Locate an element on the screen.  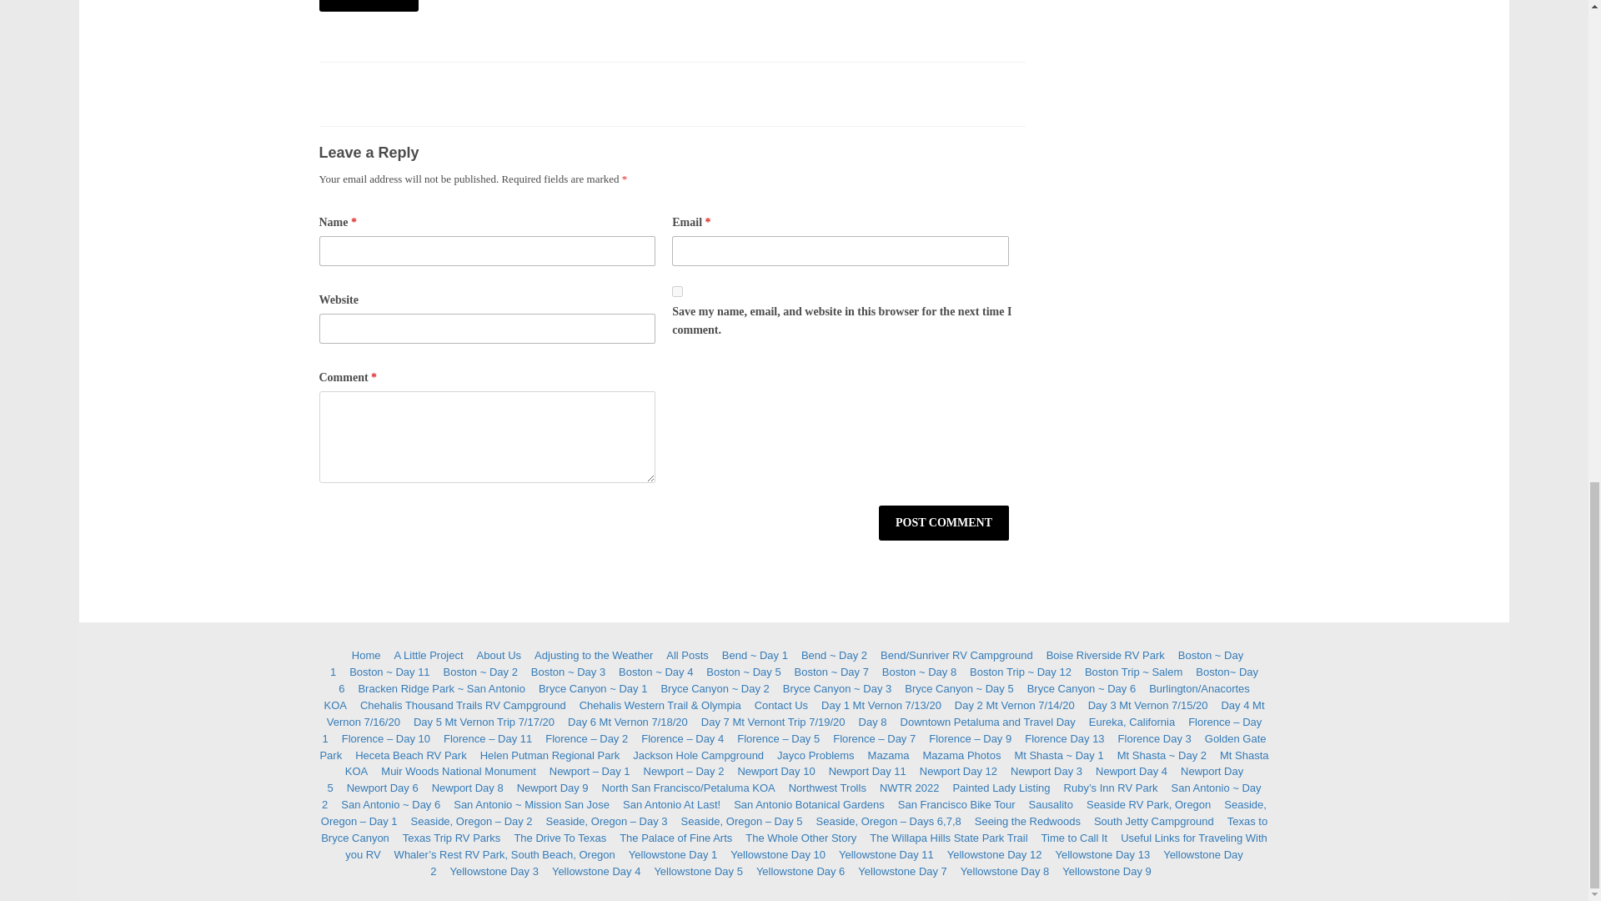
About Us is located at coordinates (499, 654).